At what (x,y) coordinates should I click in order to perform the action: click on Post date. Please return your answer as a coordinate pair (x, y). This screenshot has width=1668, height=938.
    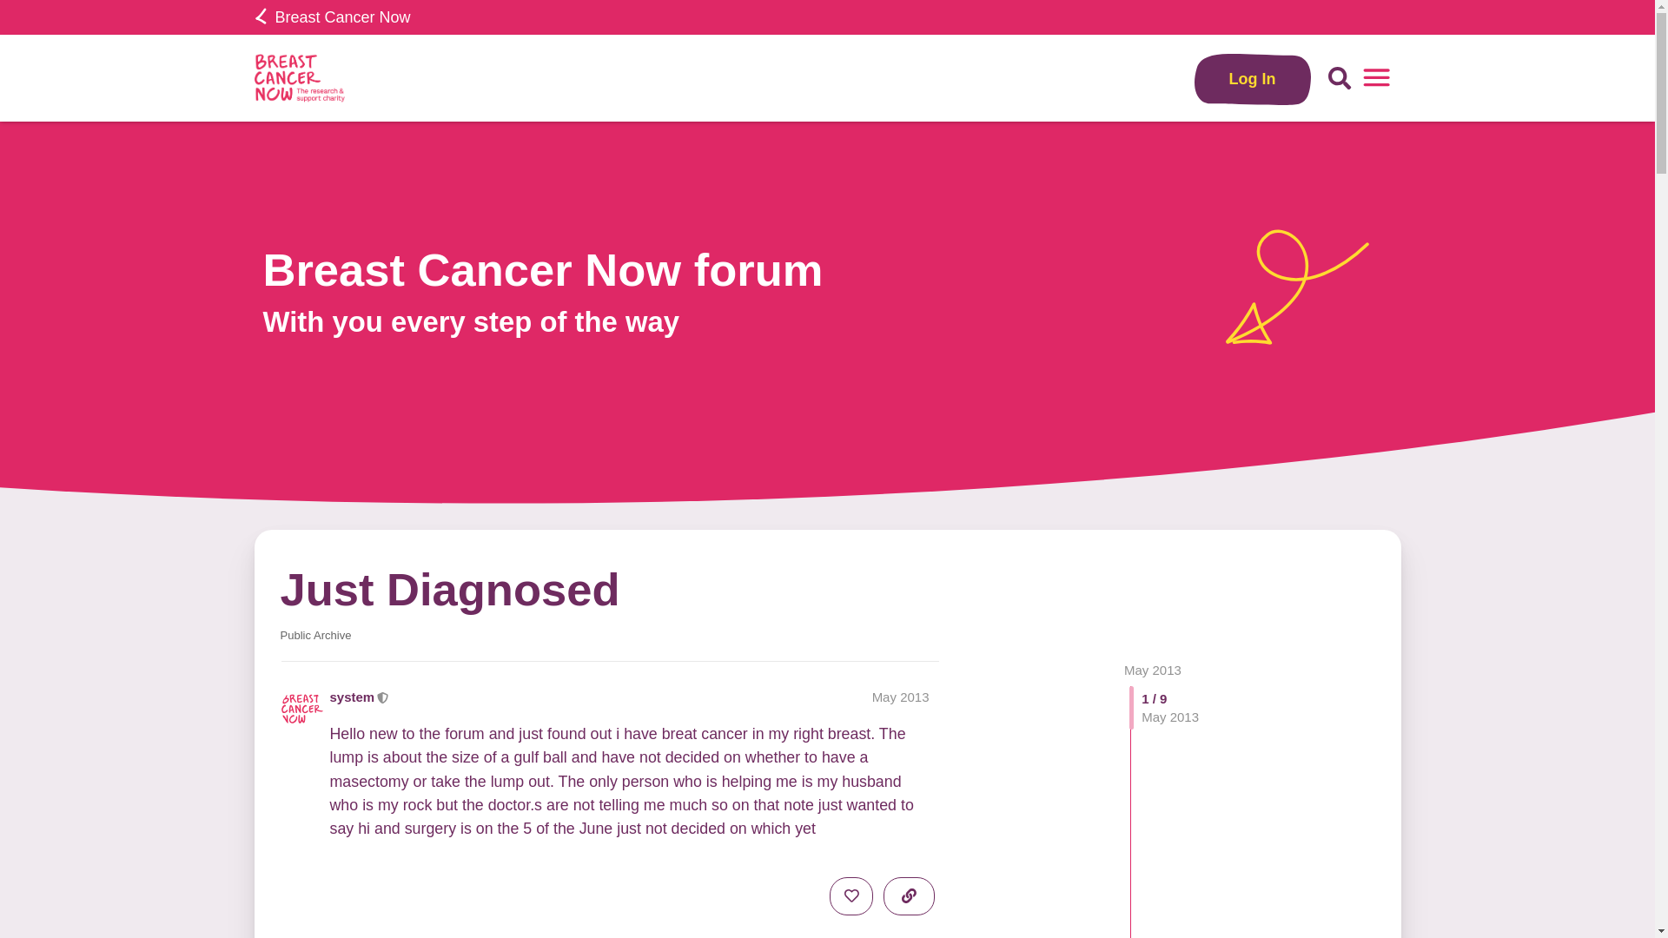
    Looking at the image, I should click on (900, 697).